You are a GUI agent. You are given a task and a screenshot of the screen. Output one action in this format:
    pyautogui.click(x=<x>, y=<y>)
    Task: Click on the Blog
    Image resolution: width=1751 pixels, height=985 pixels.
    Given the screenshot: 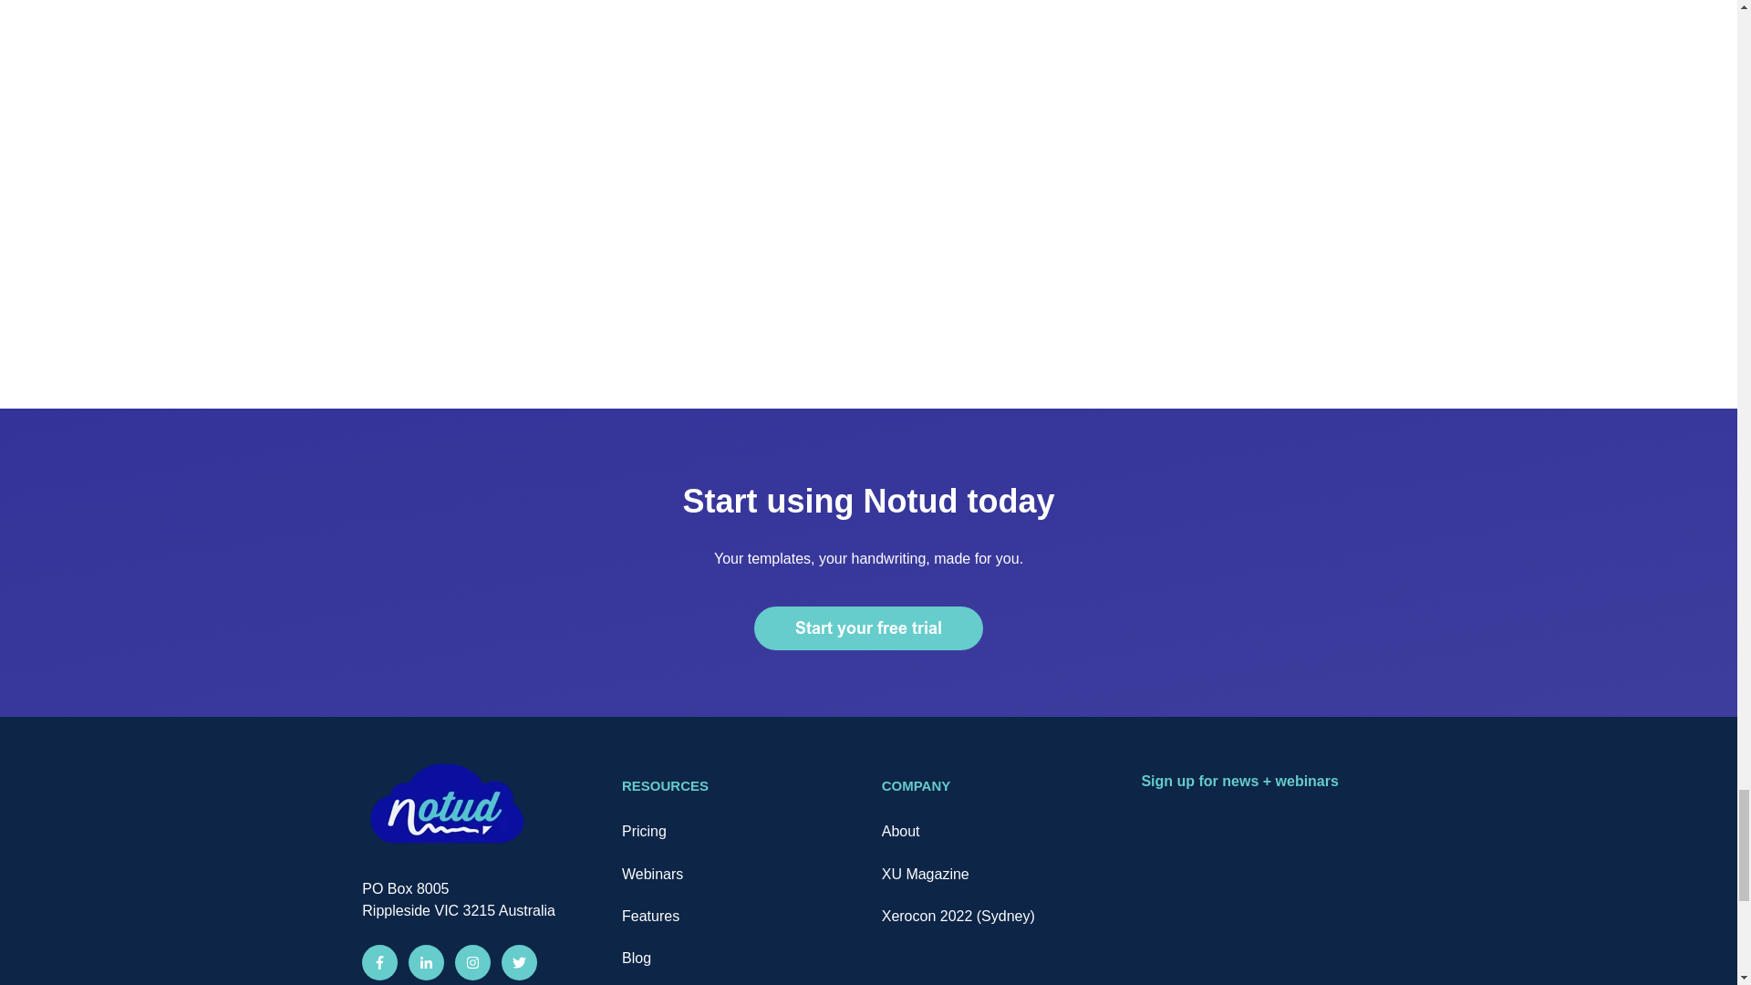 What is the action you would take?
    pyautogui.click(x=637, y=958)
    